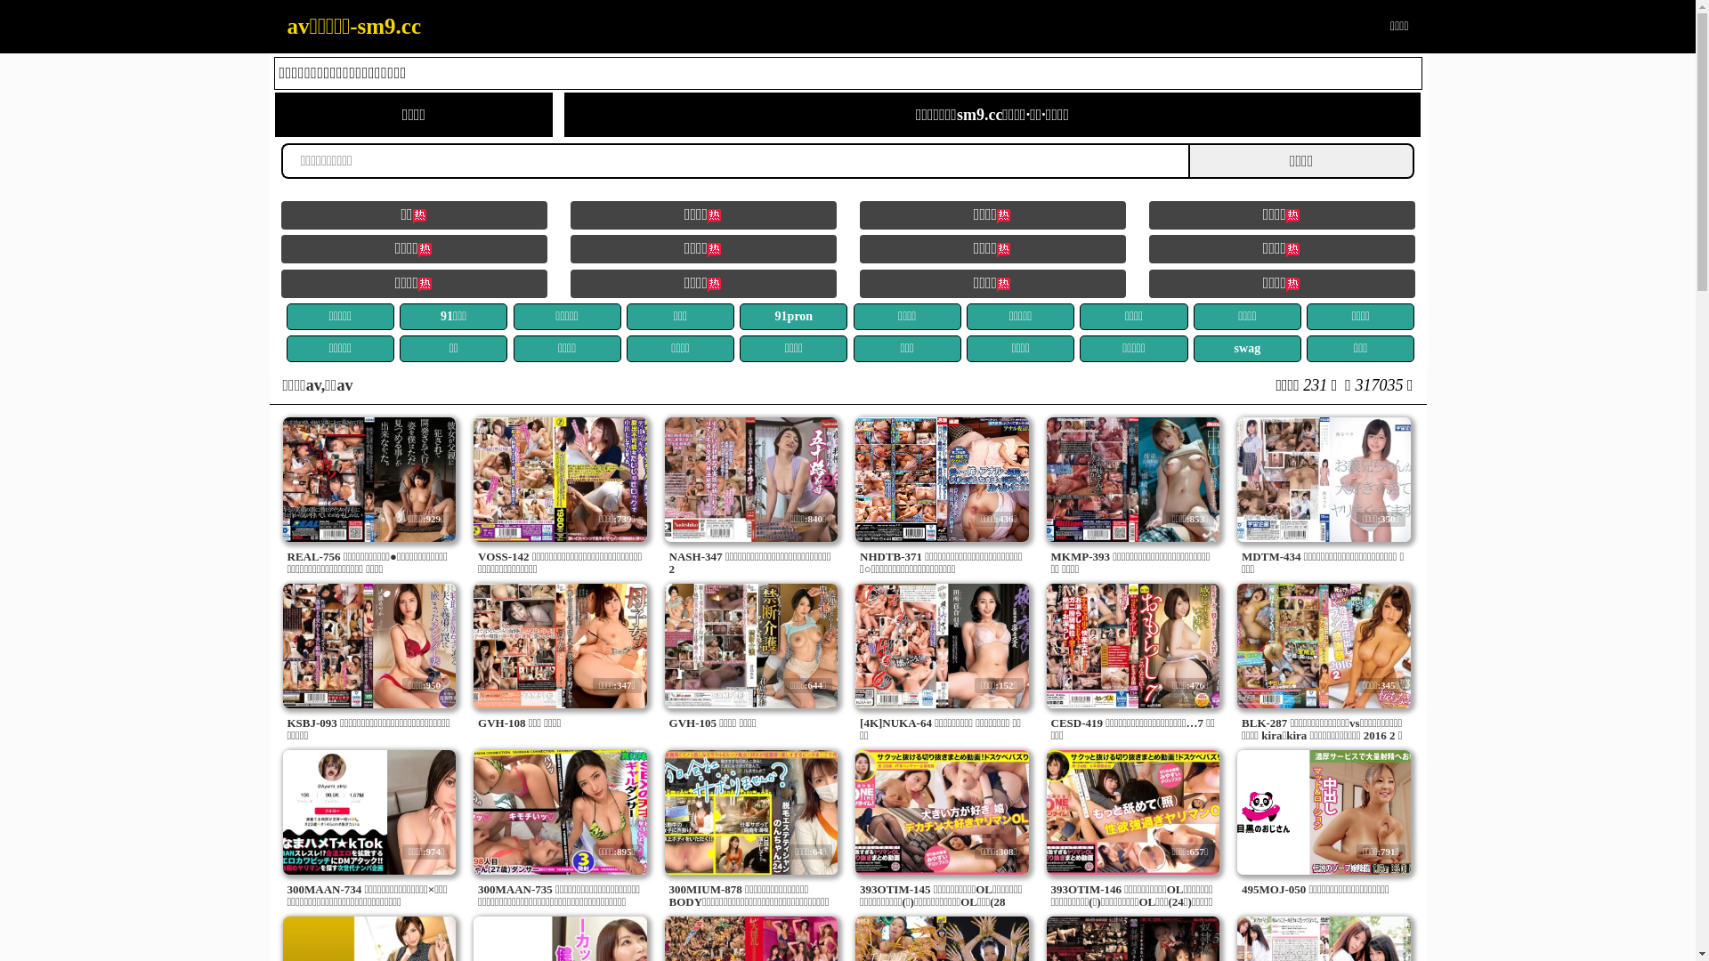 This screenshot has width=1709, height=961. What do you see at coordinates (794, 317) in the screenshot?
I see `91pron` at bounding box center [794, 317].